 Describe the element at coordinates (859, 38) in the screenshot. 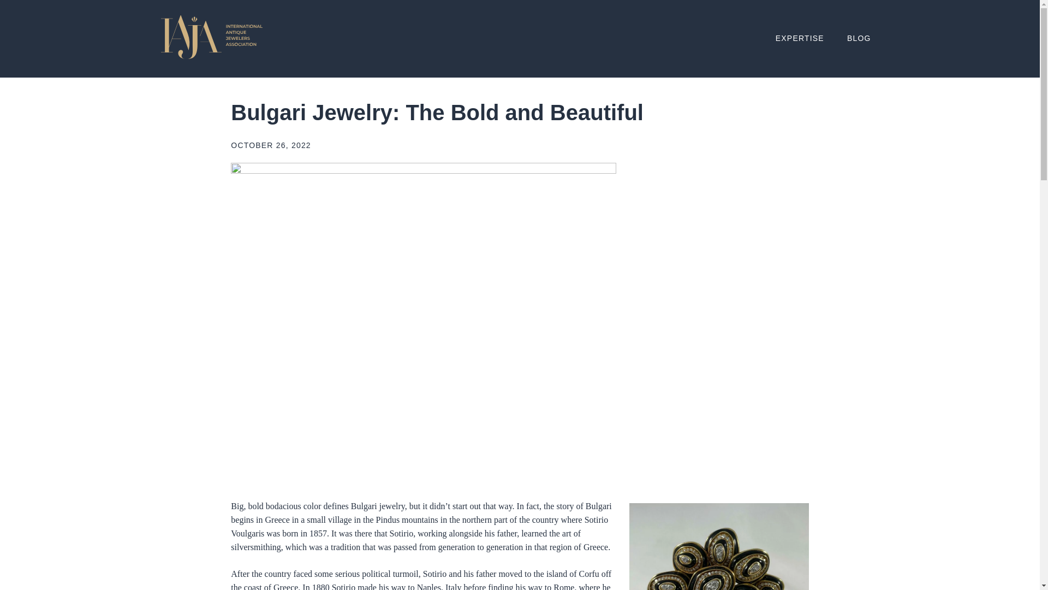

I see `BLOG` at that location.